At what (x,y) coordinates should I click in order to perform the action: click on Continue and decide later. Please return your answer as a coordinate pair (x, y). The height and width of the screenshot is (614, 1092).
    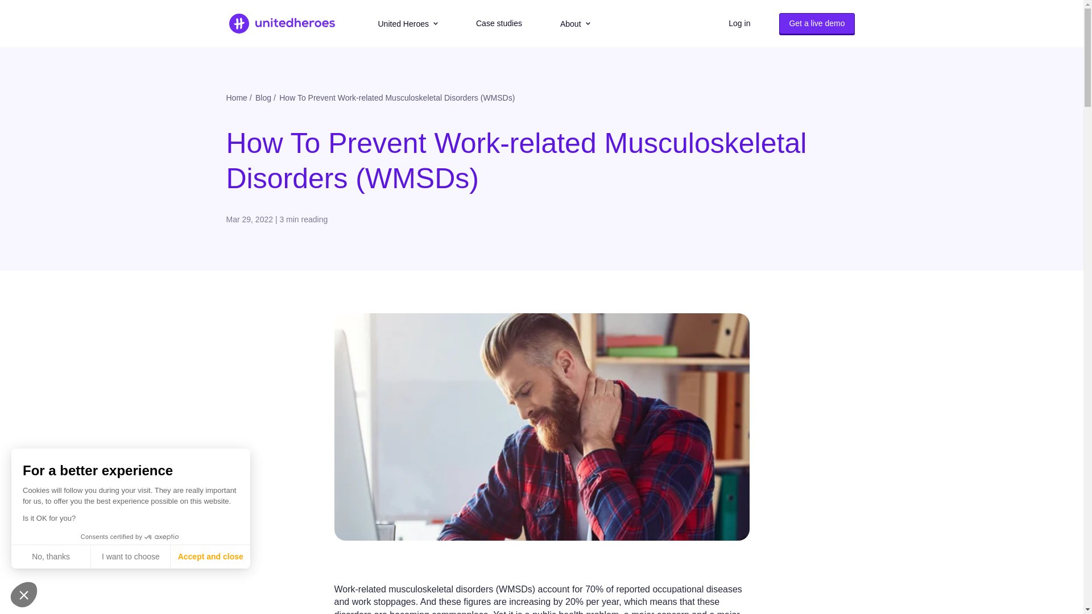
    Looking at the image, I should click on (23, 595).